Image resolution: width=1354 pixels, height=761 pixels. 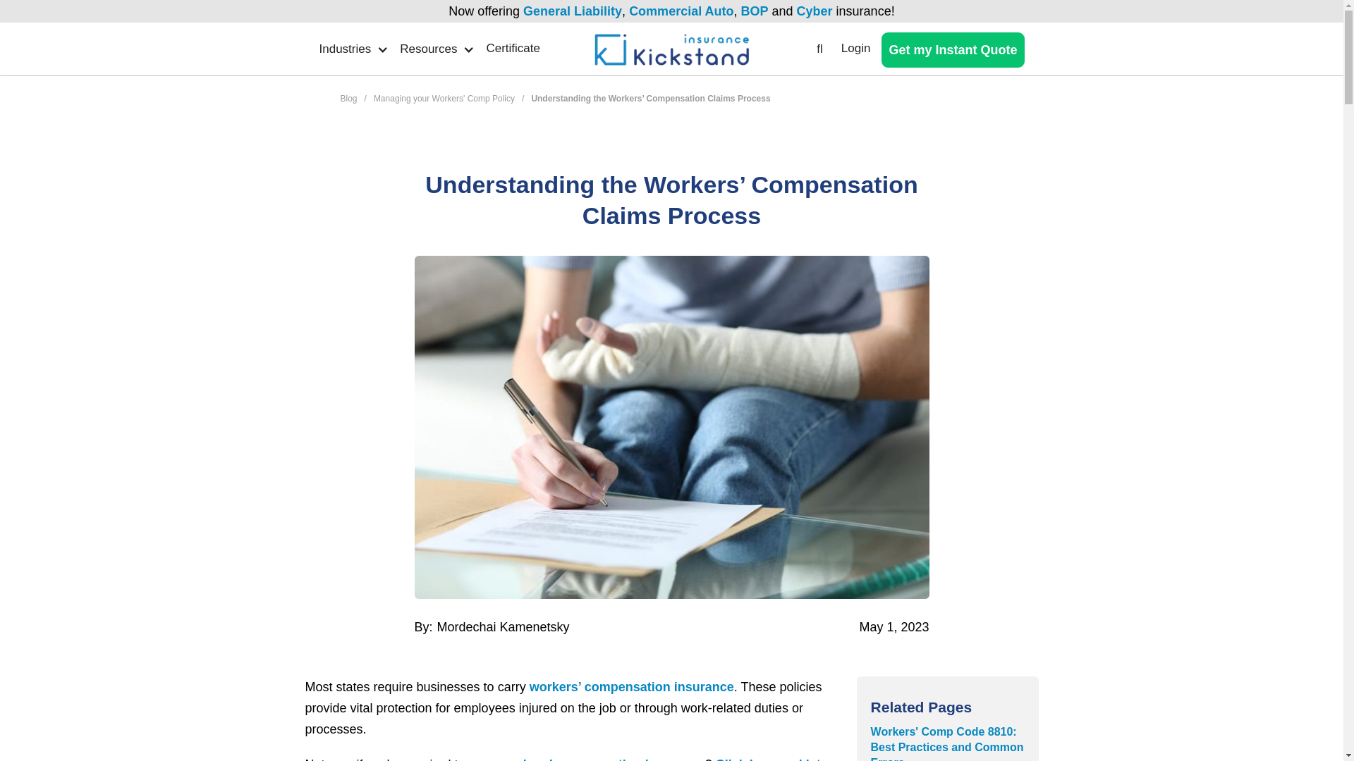 What do you see at coordinates (952, 50) in the screenshot?
I see `Get my Instant Quote` at bounding box center [952, 50].